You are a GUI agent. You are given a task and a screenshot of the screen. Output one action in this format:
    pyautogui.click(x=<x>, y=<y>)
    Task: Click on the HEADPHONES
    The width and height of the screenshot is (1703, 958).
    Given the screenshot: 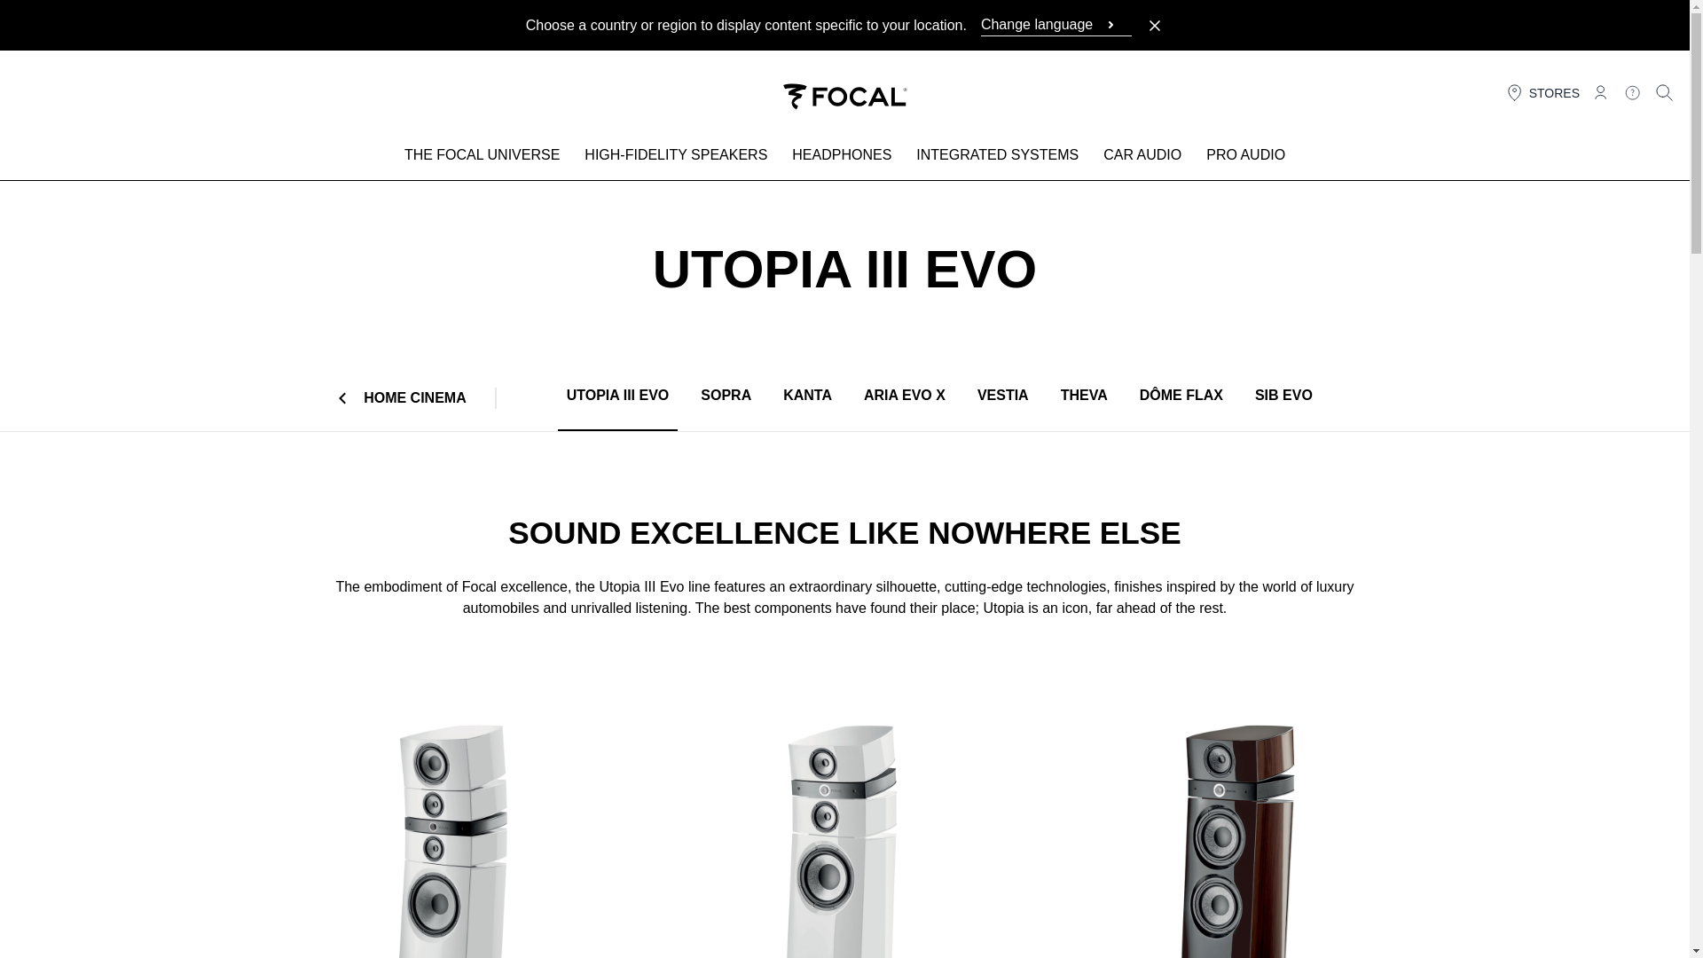 What is the action you would take?
    pyautogui.click(x=842, y=158)
    